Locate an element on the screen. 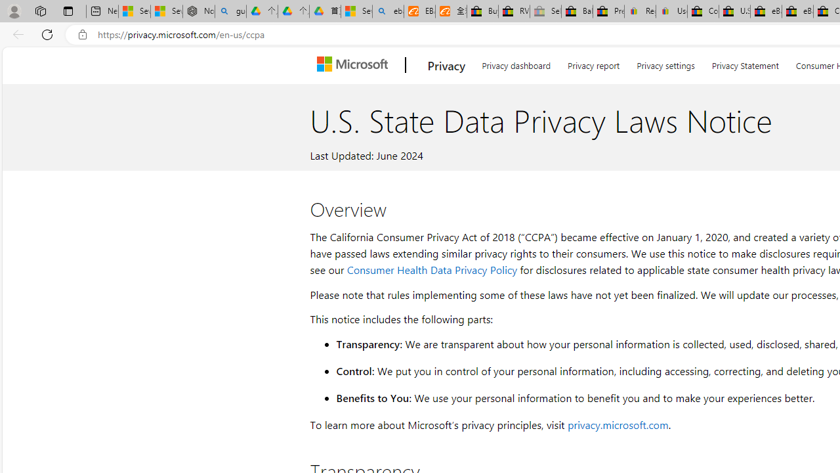 Image resolution: width=840 pixels, height=473 pixels. Sell worldwide with eBay - Sleeping is located at coordinates (545, 12).